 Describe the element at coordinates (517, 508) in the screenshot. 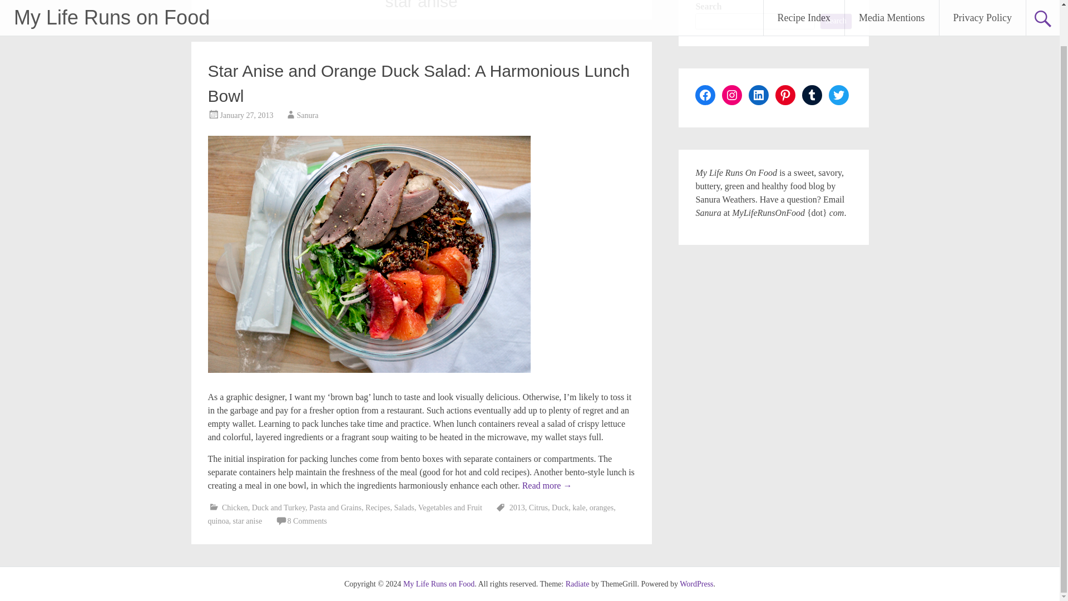

I see `2013` at that location.